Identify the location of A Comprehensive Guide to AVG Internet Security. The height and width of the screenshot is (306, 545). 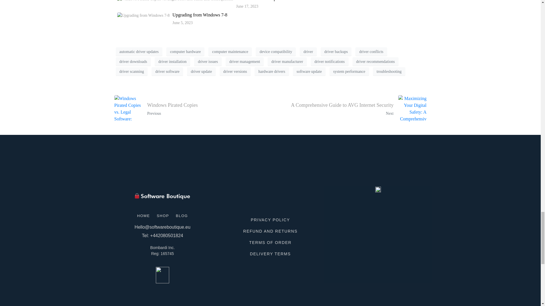
(350, 109).